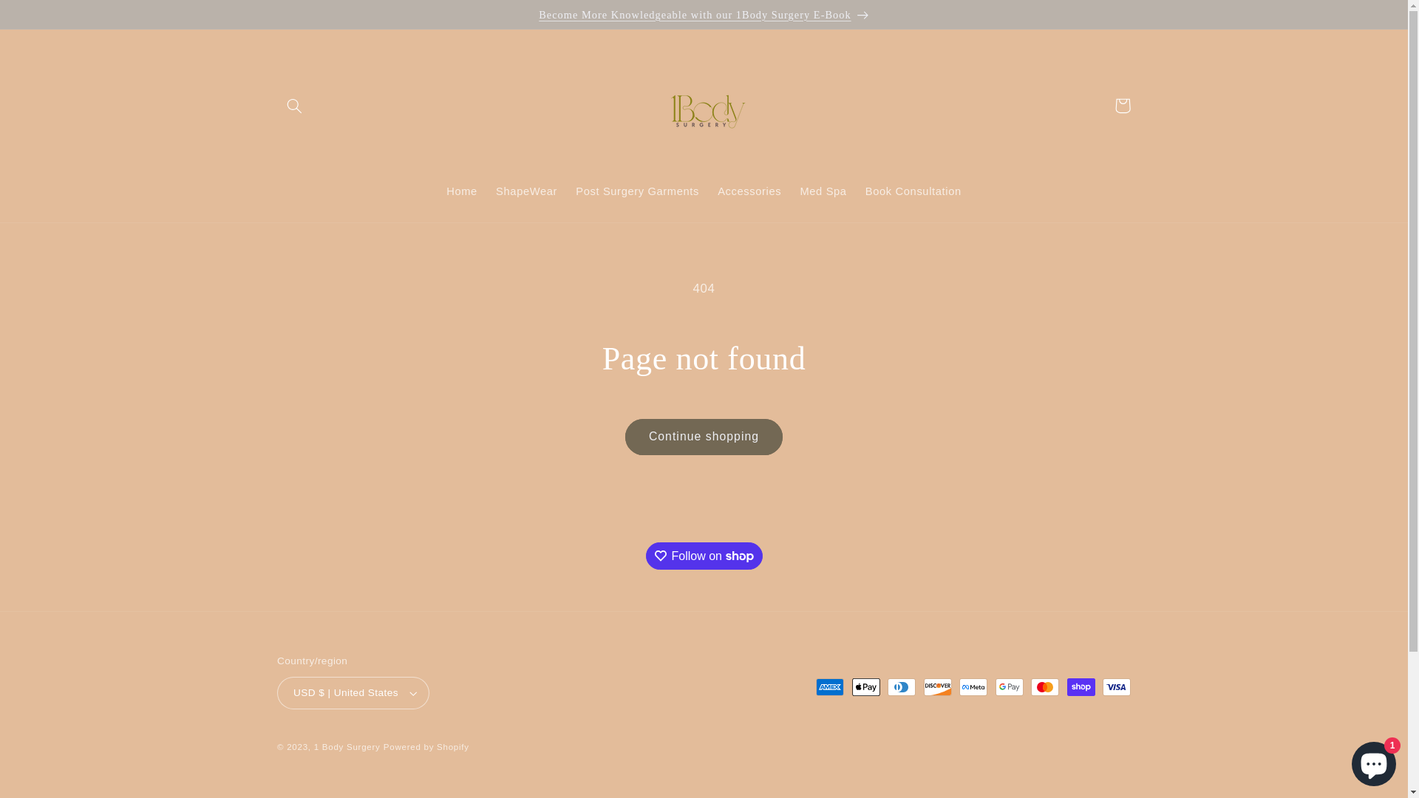 Image resolution: width=1419 pixels, height=798 pixels. What do you see at coordinates (638, 191) in the screenshot?
I see `Post Surgery Garments` at bounding box center [638, 191].